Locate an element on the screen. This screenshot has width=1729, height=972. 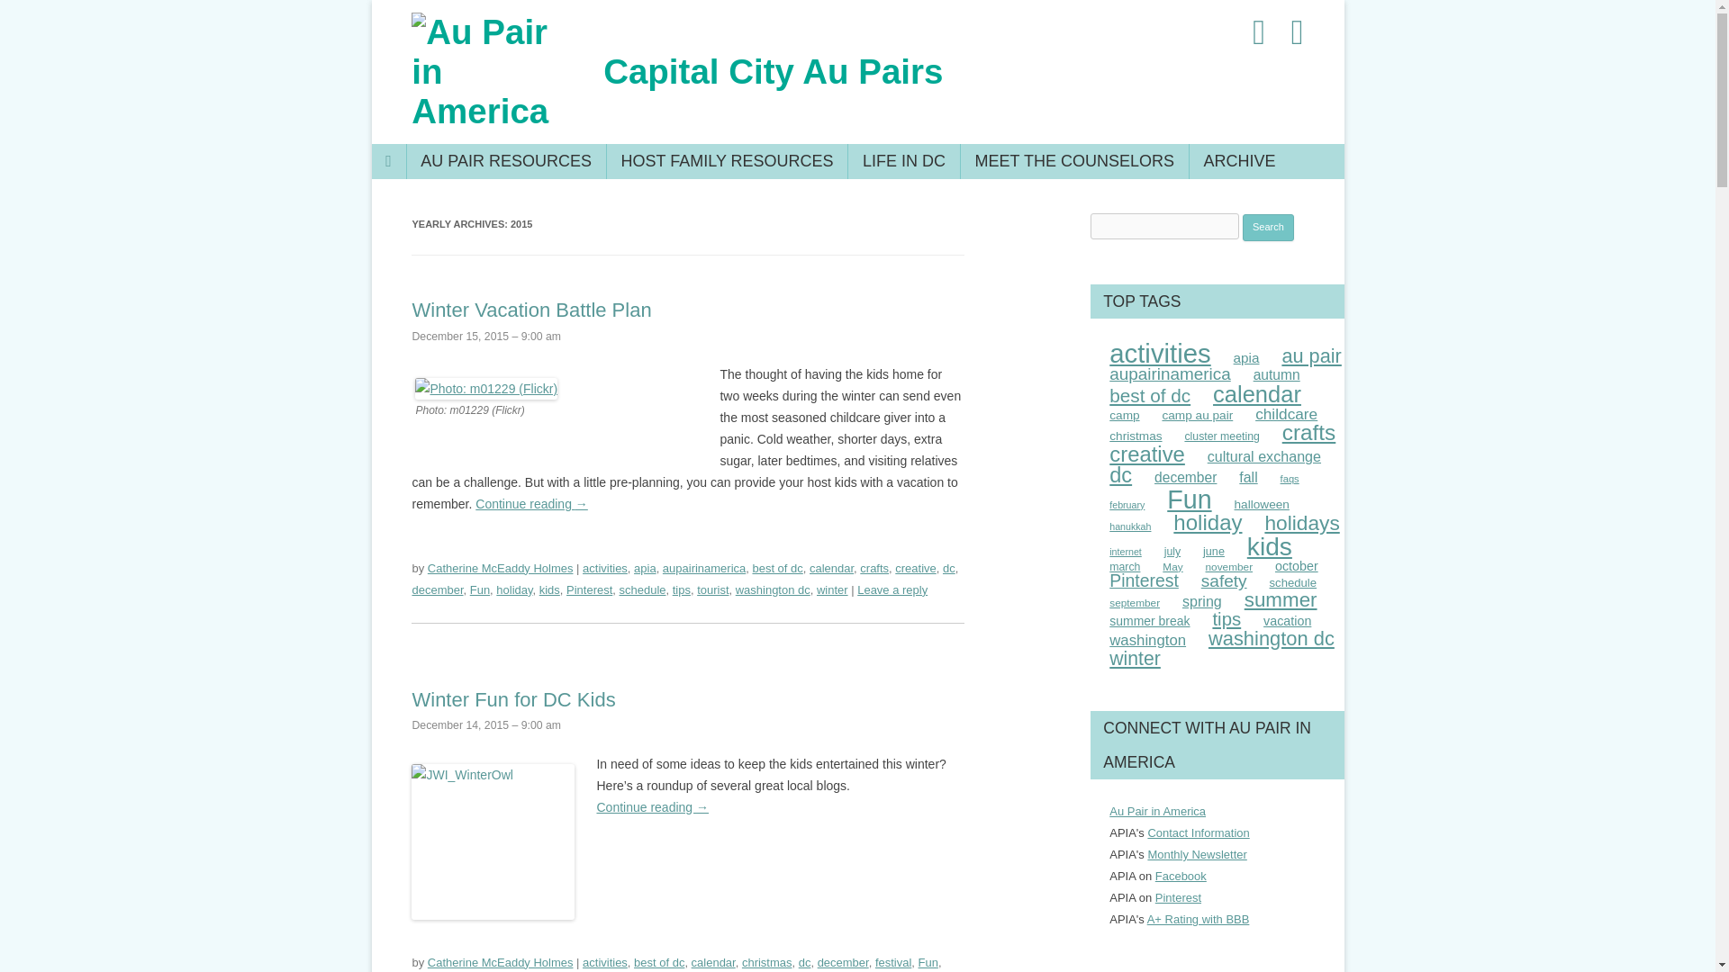
Au Pair in America Corporate Page is located at coordinates (1181, 875).